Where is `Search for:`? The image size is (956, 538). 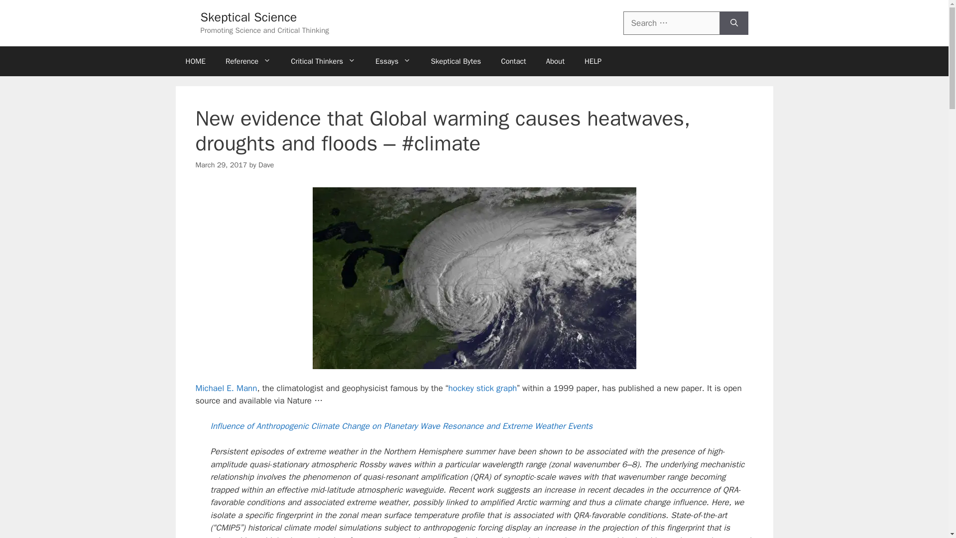
Search for: is located at coordinates (671, 23).